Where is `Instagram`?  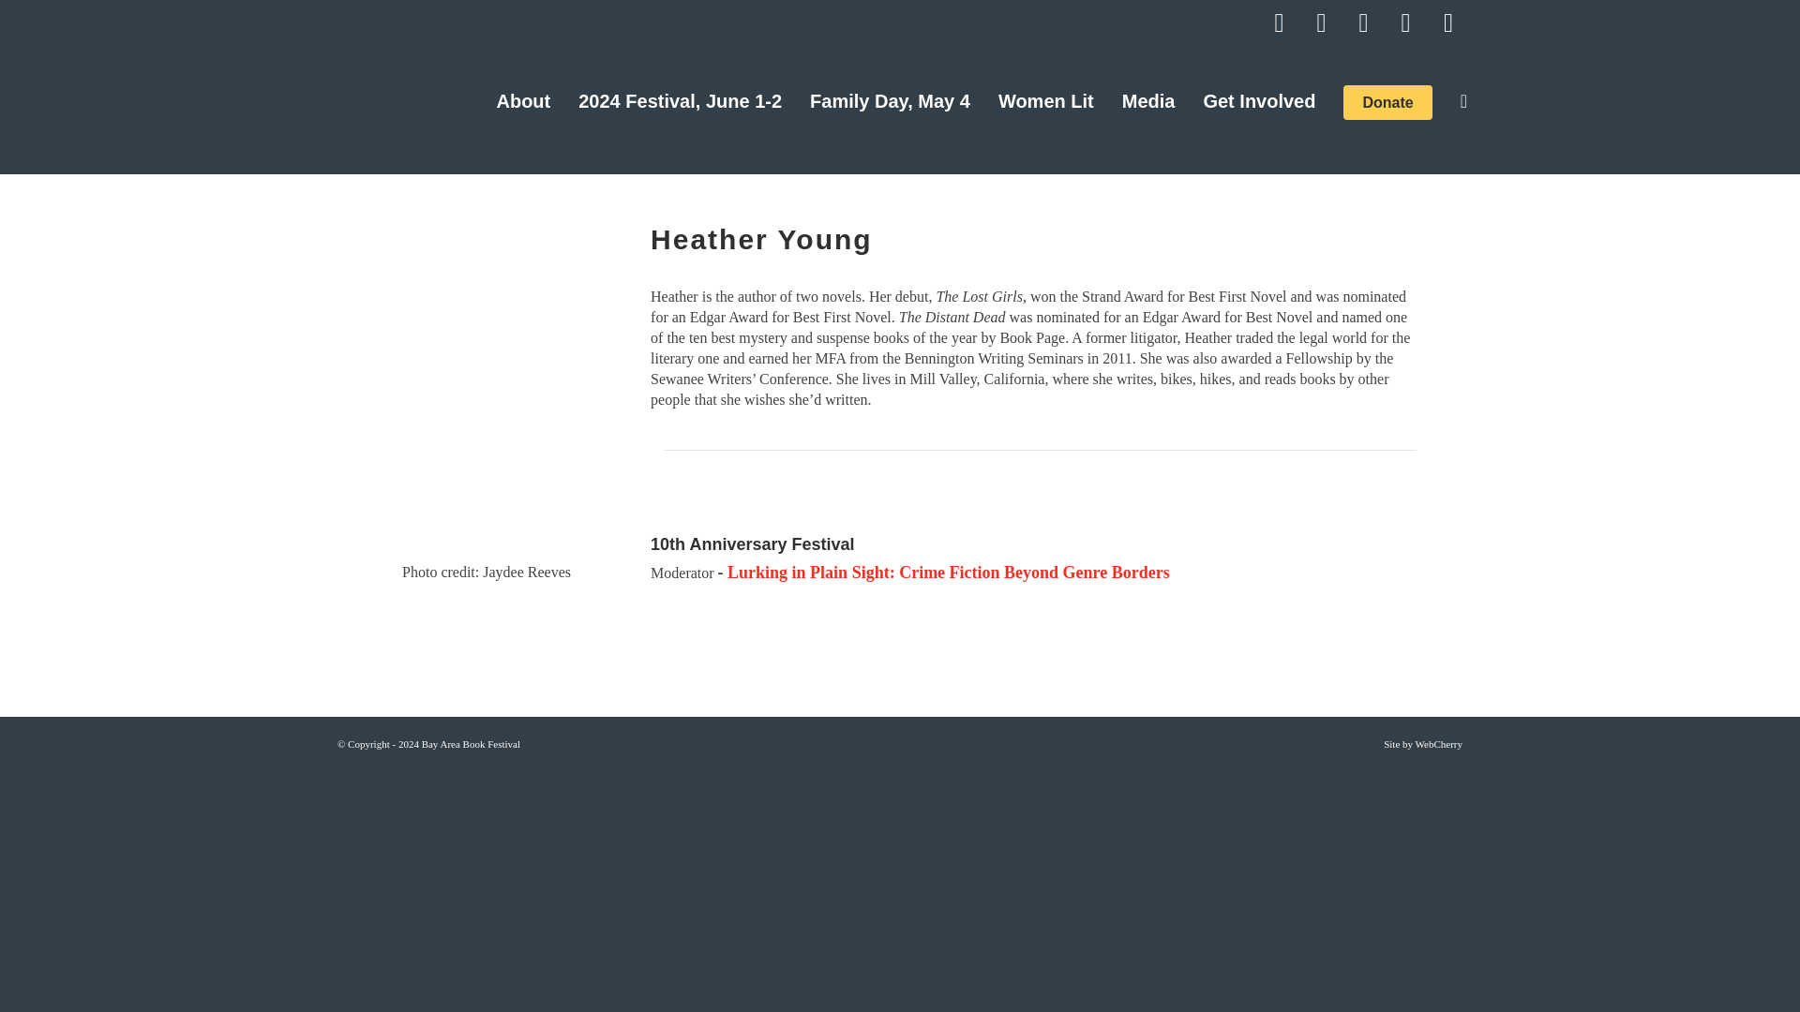
Instagram is located at coordinates (1405, 22).